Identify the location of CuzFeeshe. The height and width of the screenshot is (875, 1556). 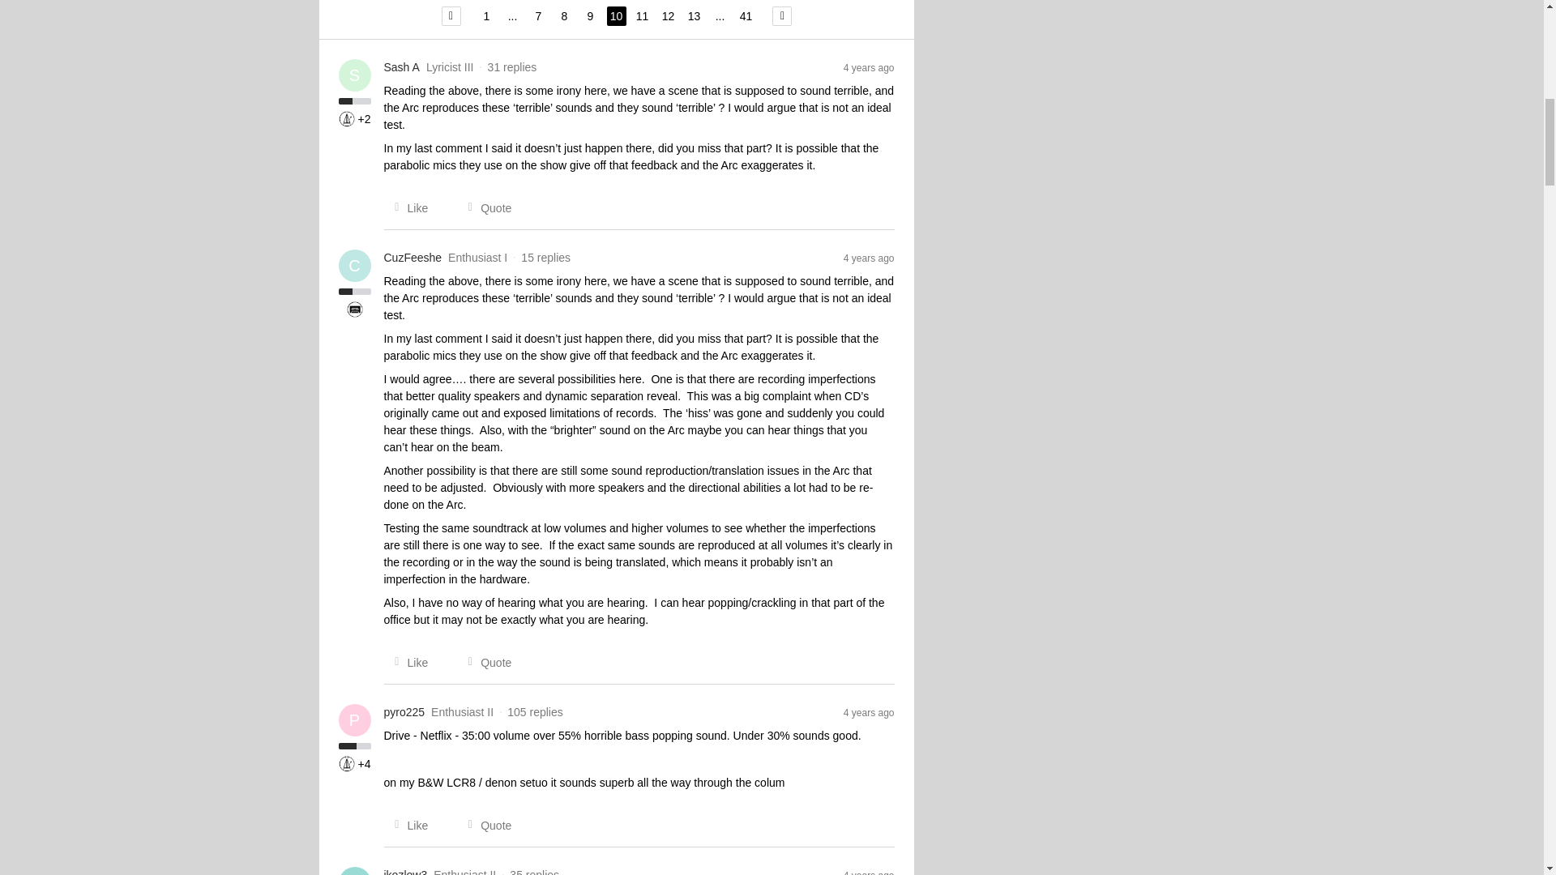
(413, 258).